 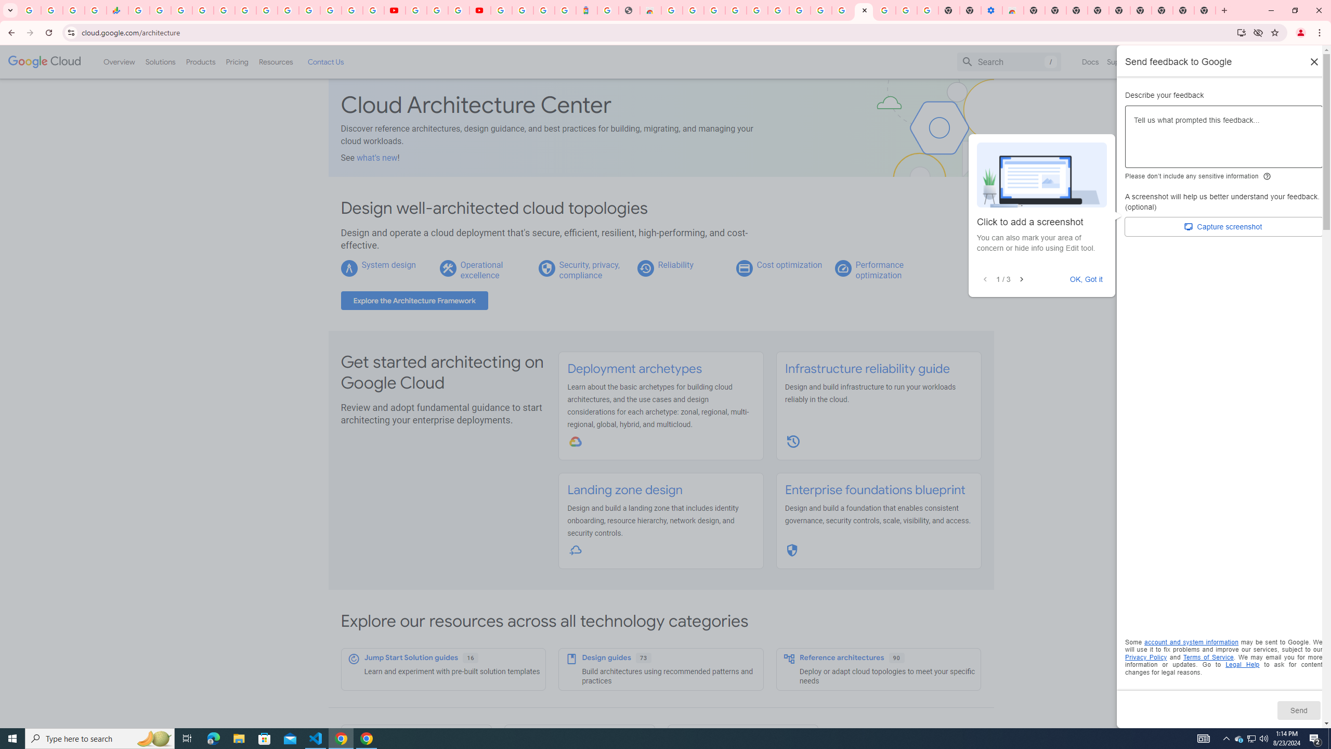 I want to click on Pricing, so click(x=237, y=61).